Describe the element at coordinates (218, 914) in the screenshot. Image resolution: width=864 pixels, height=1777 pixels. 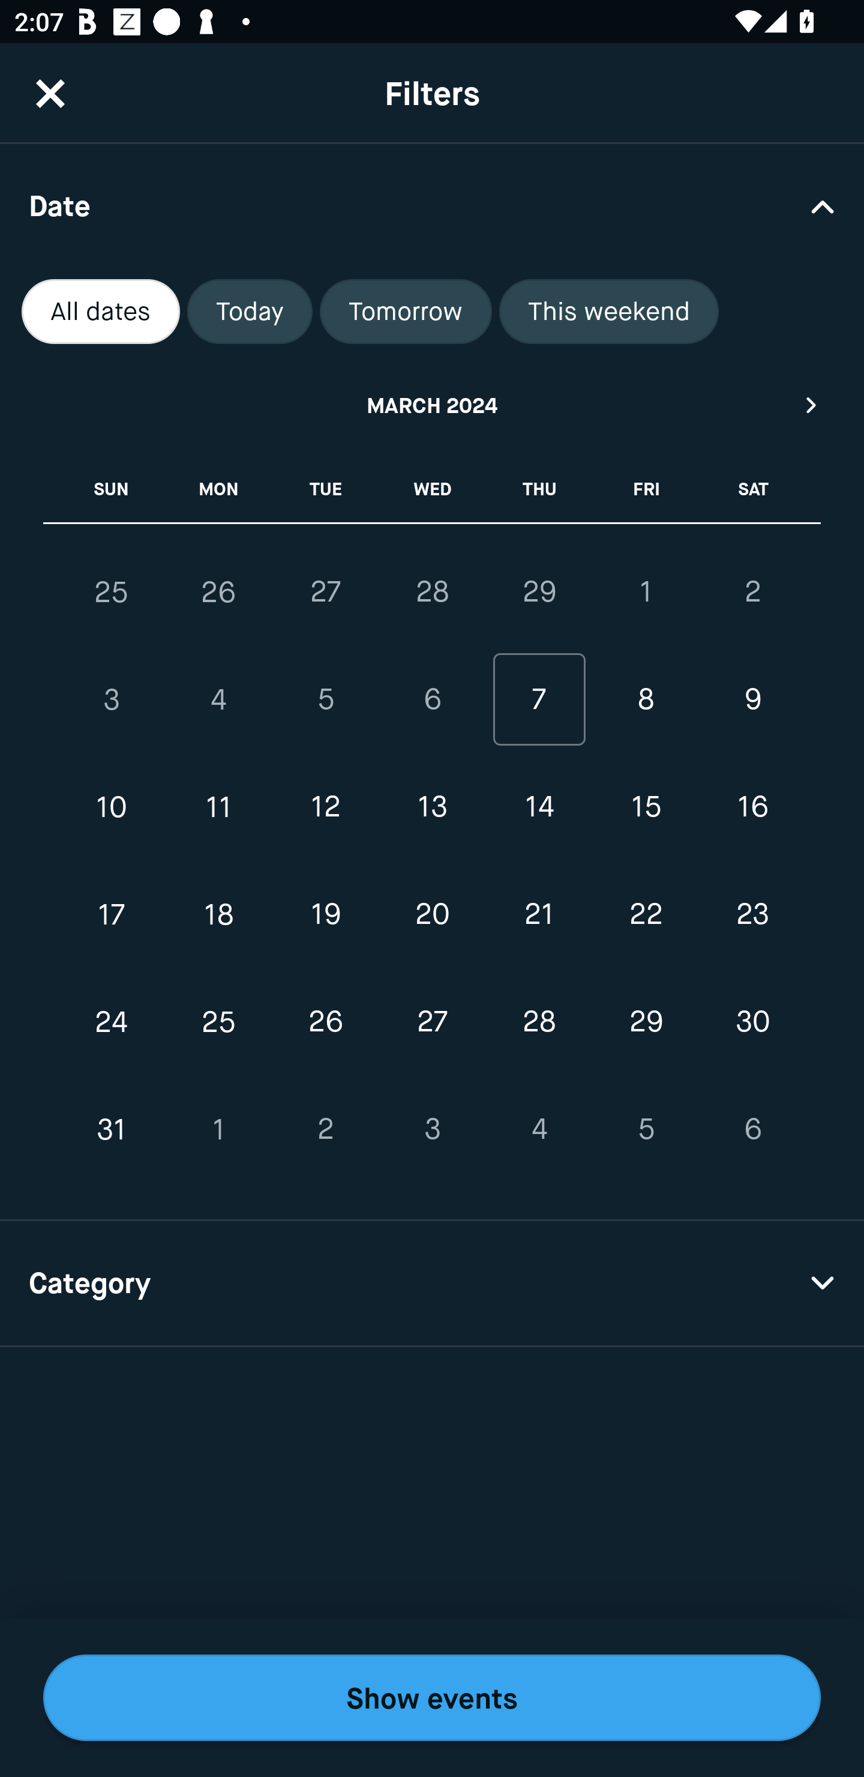
I see `18` at that location.